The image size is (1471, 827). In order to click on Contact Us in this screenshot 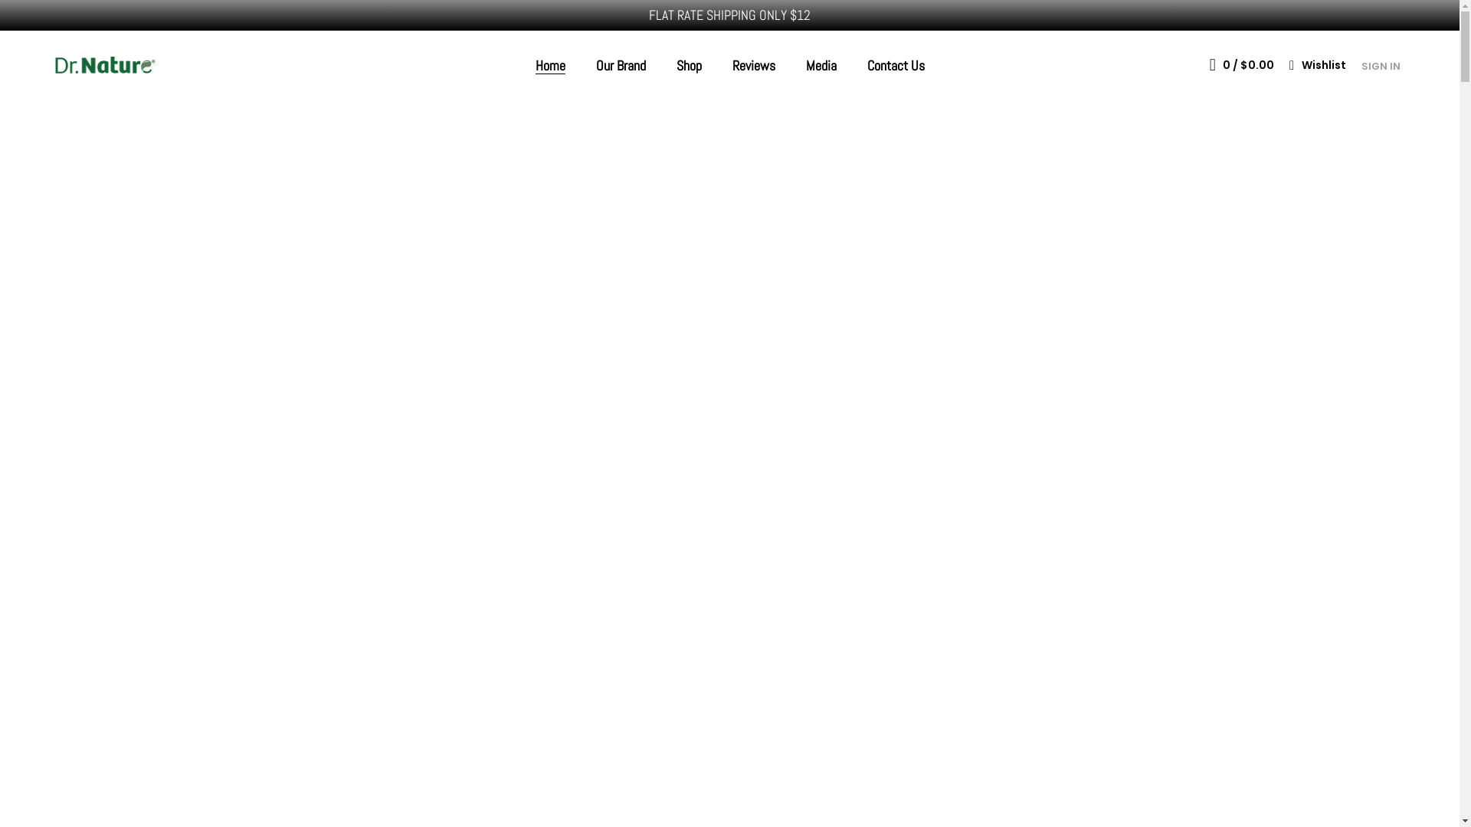, I will do `click(896, 66)`.